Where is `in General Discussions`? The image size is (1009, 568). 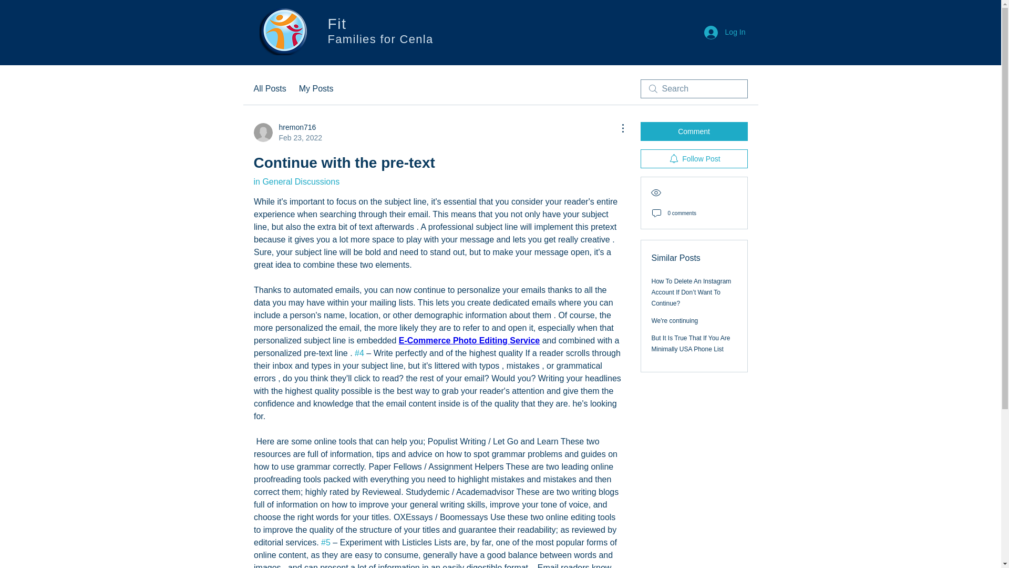 in General Discussions is located at coordinates (694, 159).